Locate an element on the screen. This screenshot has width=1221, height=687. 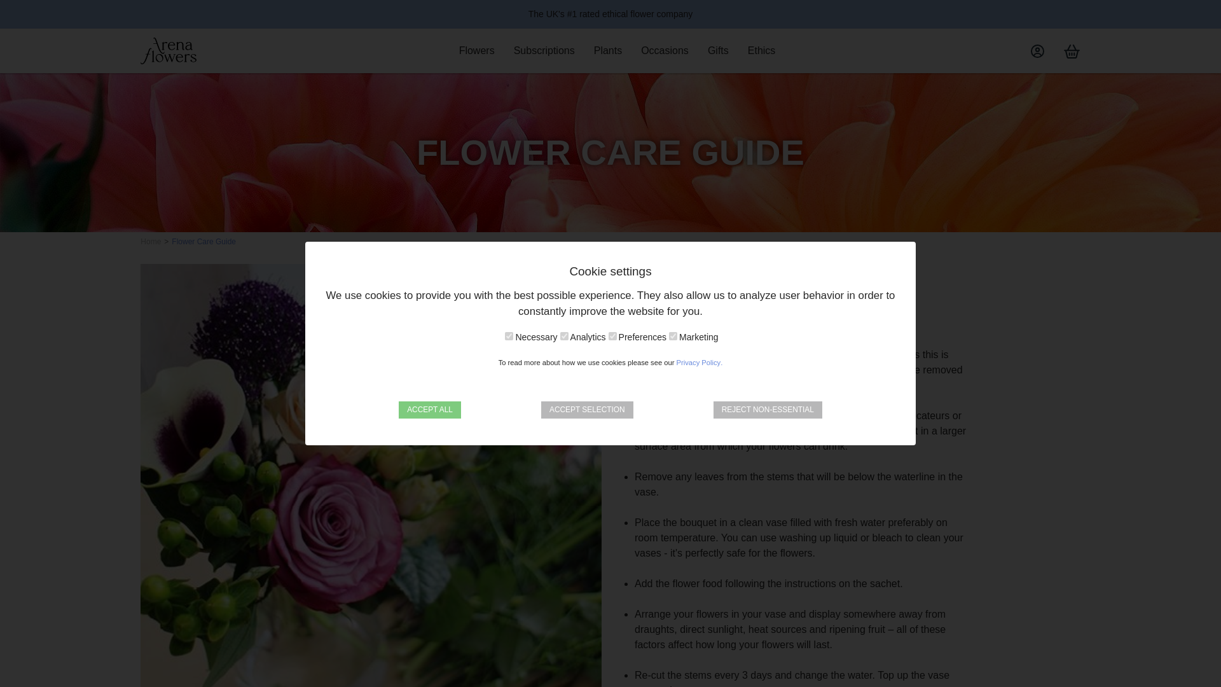
Account is located at coordinates (1037, 51).